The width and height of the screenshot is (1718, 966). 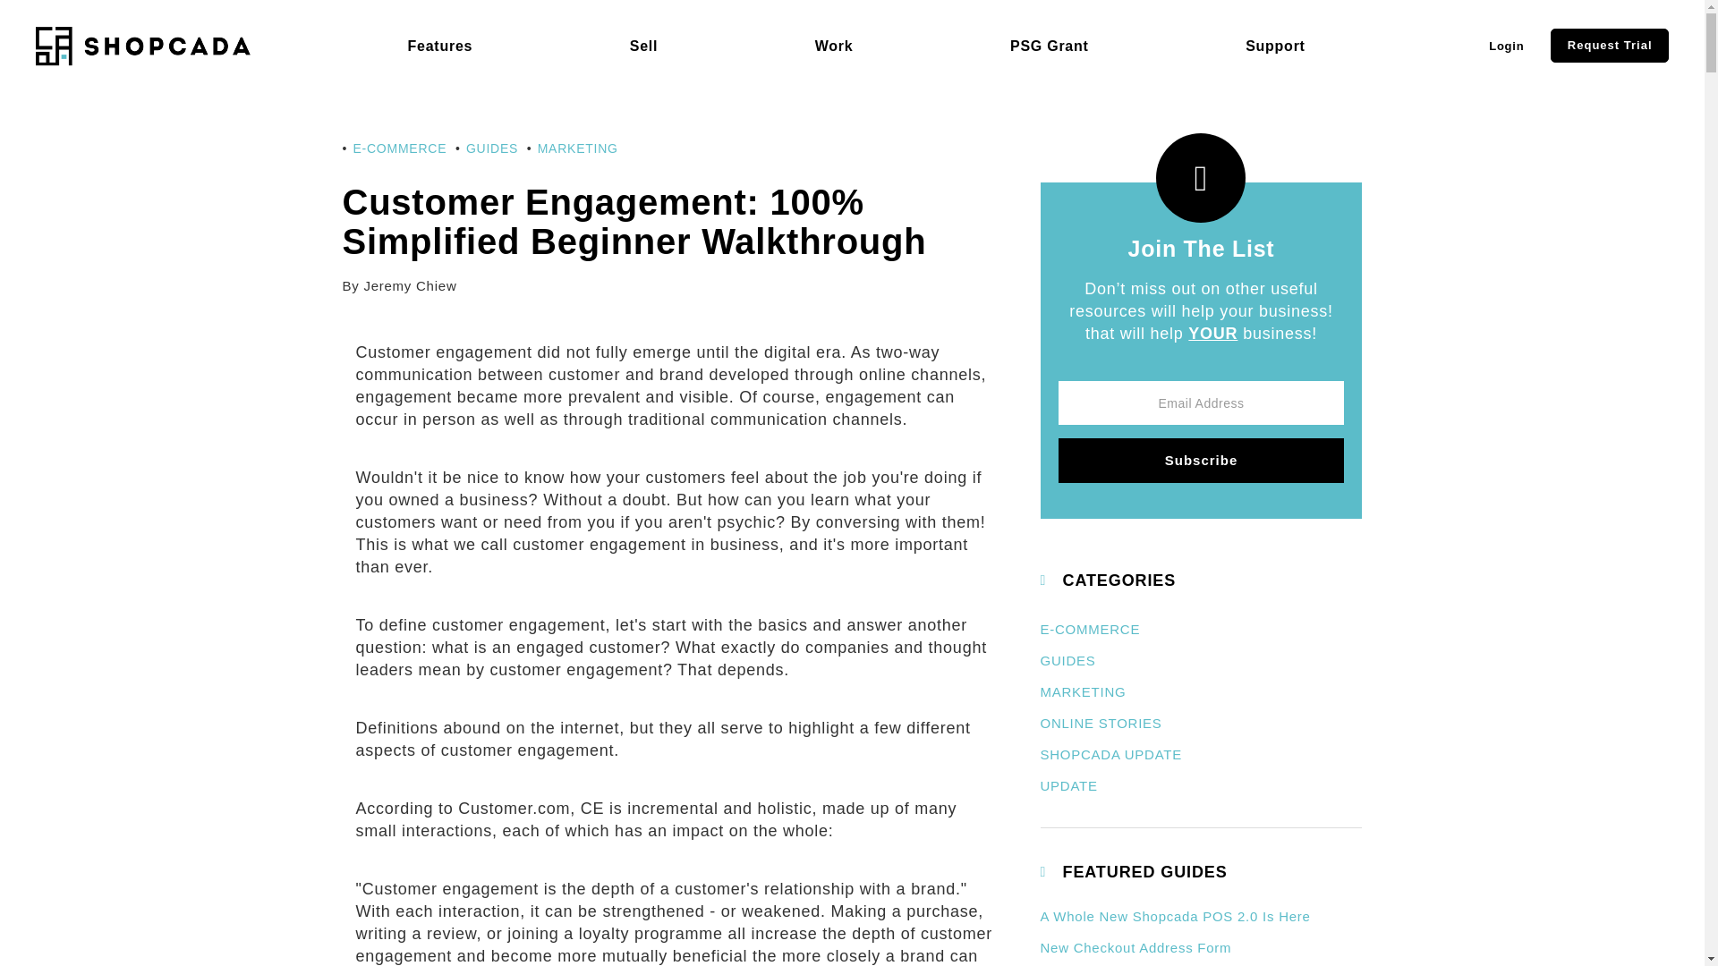 I want to click on PSG Grant, so click(x=1049, y=47).